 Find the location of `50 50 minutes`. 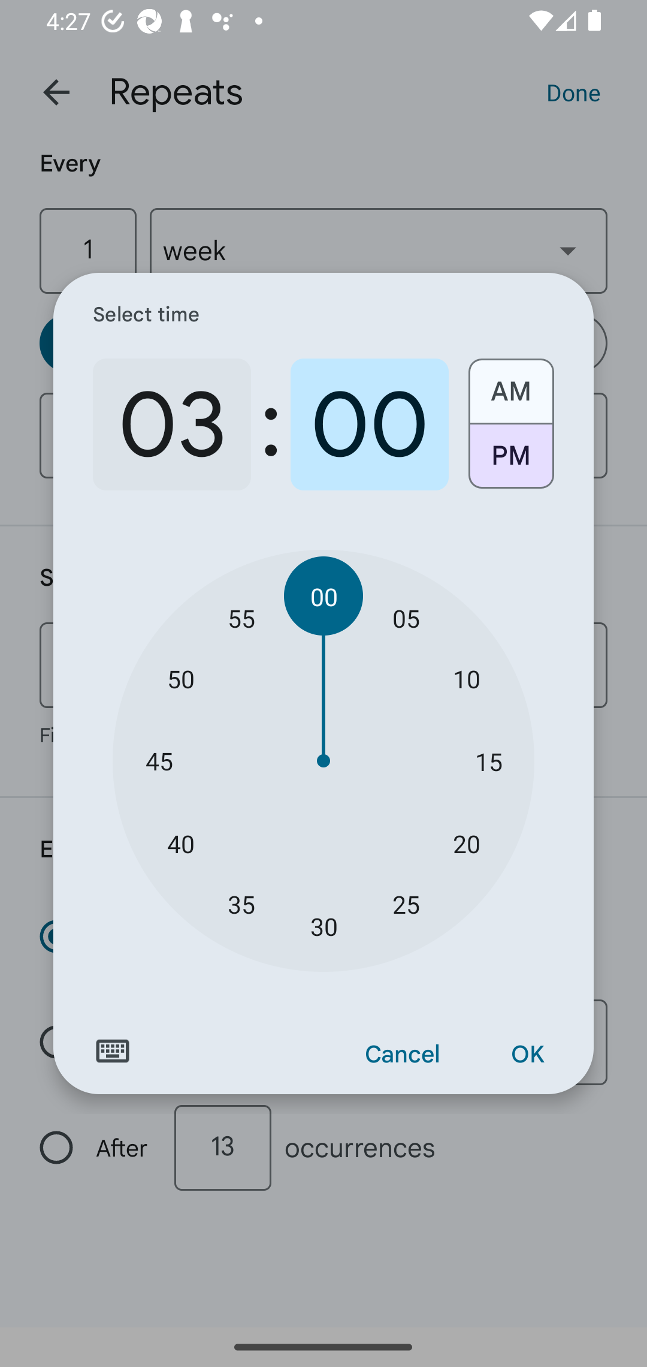

50 50 minutes is located at coordinates (181, 679).